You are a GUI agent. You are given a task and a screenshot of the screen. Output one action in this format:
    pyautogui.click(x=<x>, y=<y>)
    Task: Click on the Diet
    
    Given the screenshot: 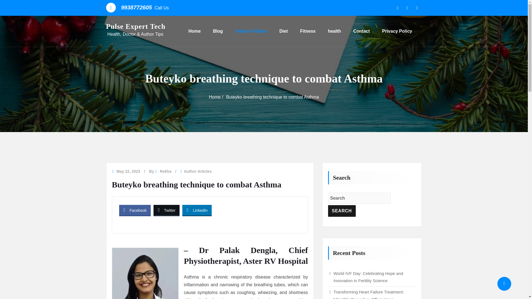 What is the action you would take?
    pyautogui.click(x=283, y=31)
    